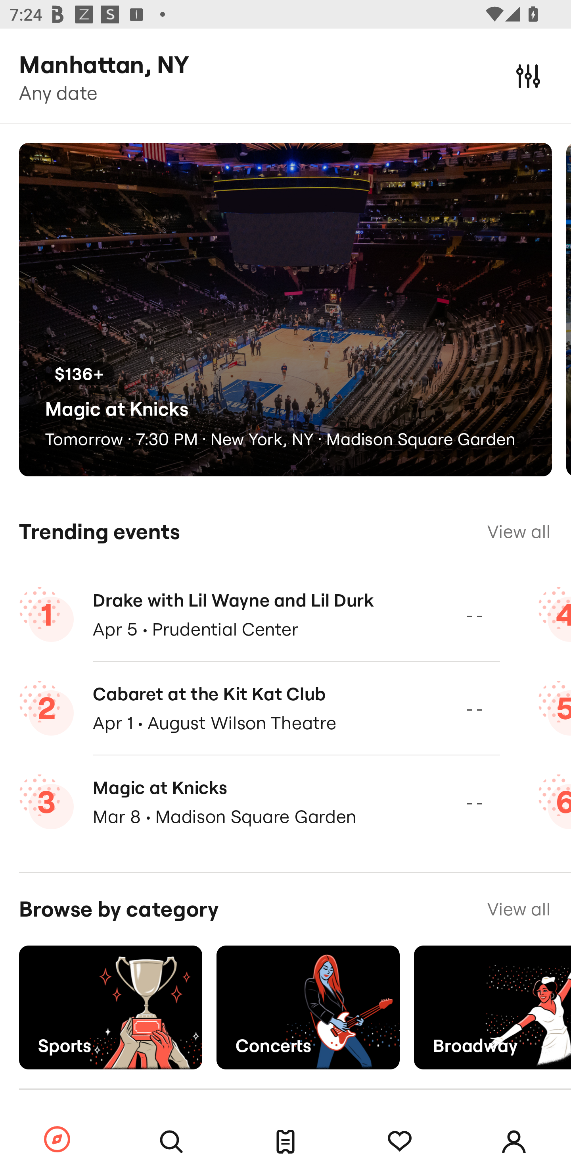 The image size is (571, 1175). What do you see at coordinates (528, 75) in the screenshot?
I see `Filters` at bounding box center [528, 75].